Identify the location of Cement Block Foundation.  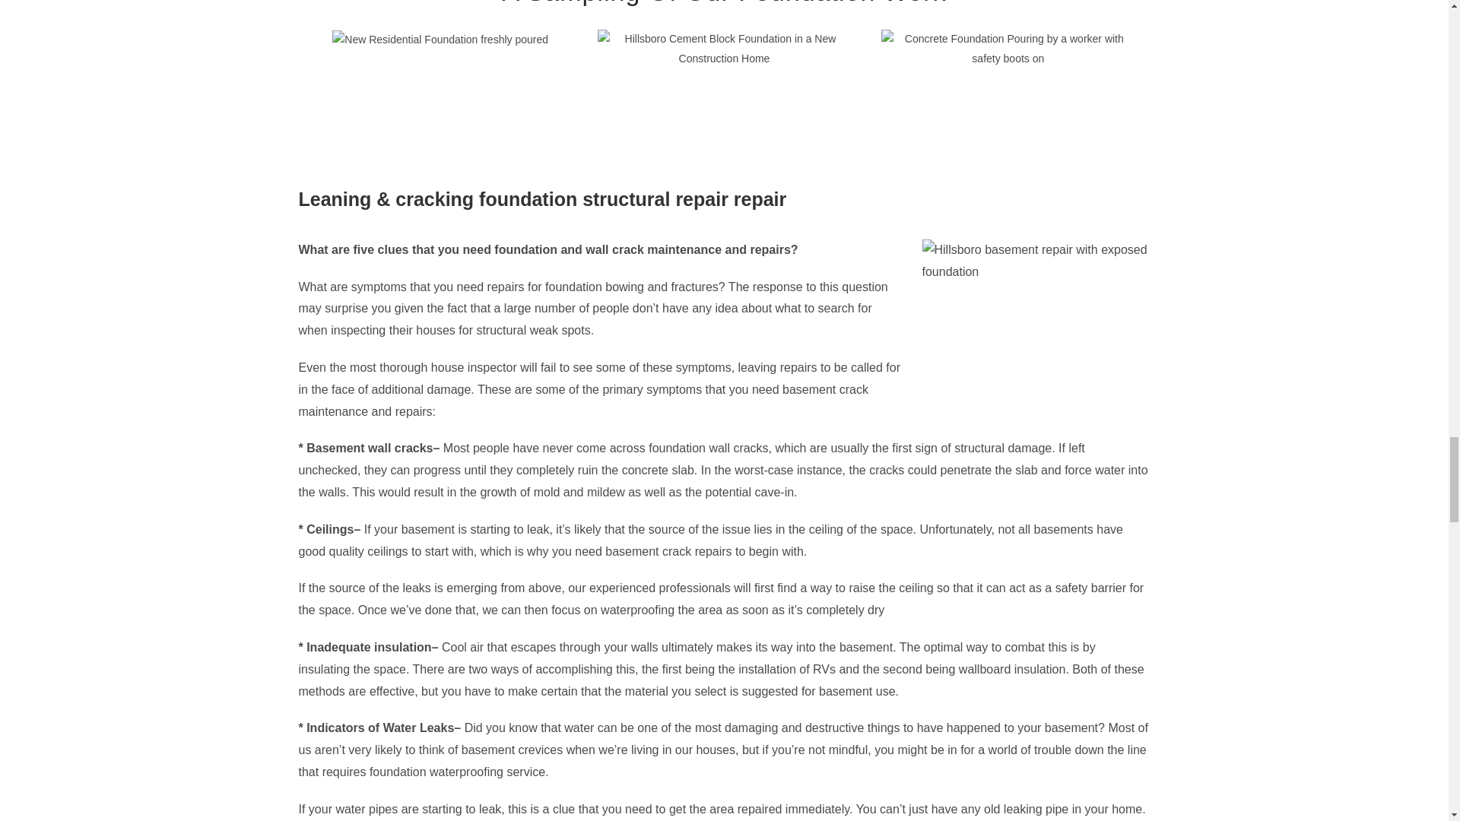
(724, 48).